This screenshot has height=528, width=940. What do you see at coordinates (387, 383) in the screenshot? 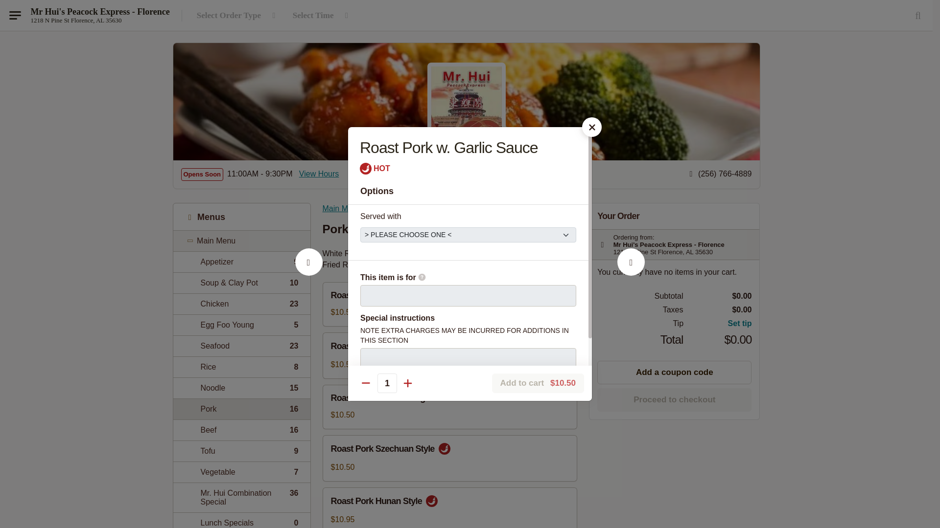
I see `1` at bounding box center [387, 383].